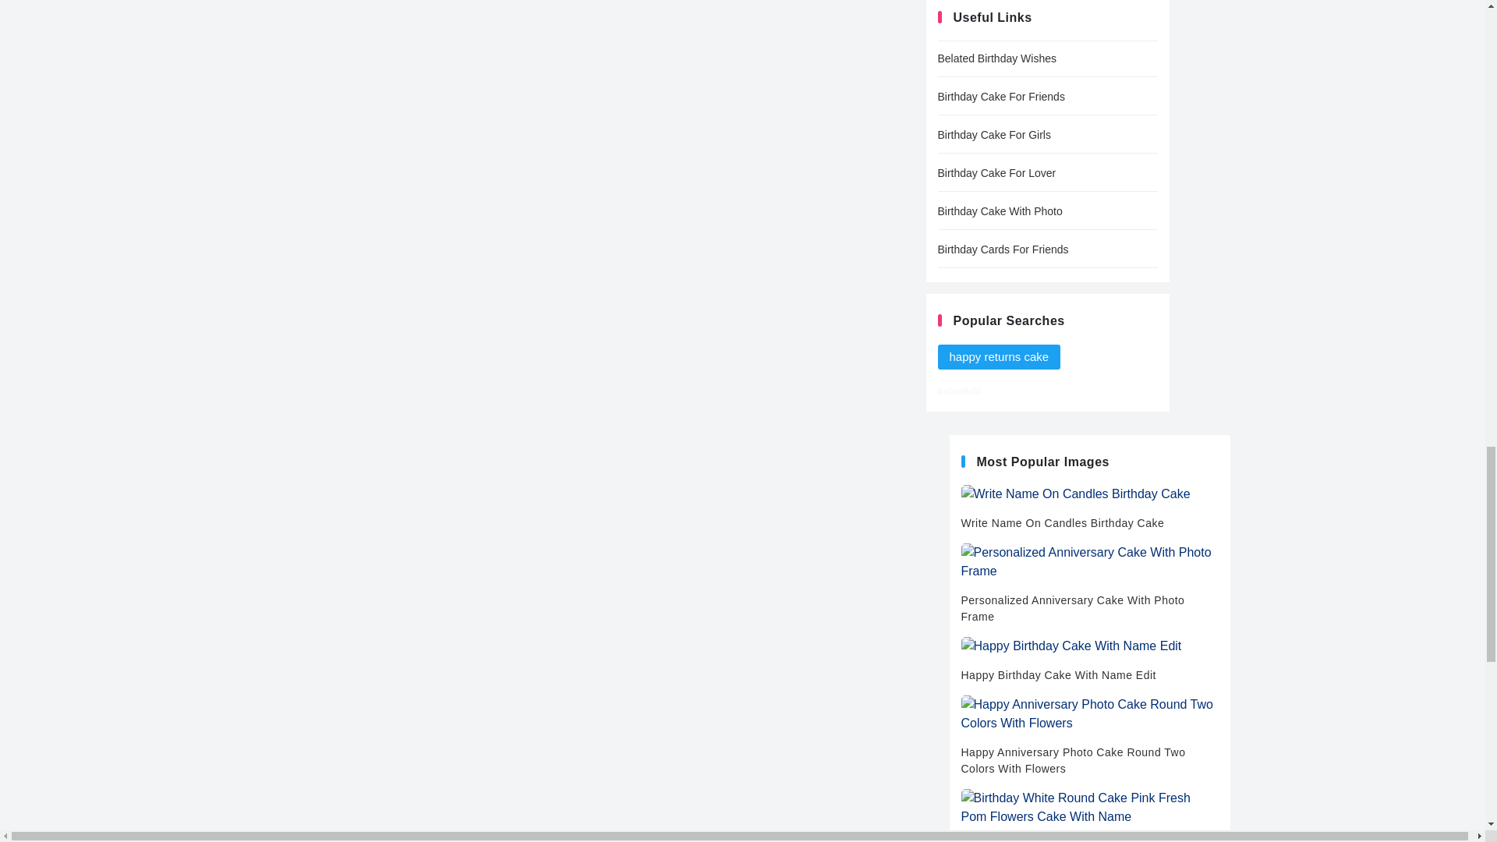  Describe the element at coordinates (1046, 173) in the screenshot. I see `Birthday Cake For Lover` at that location.